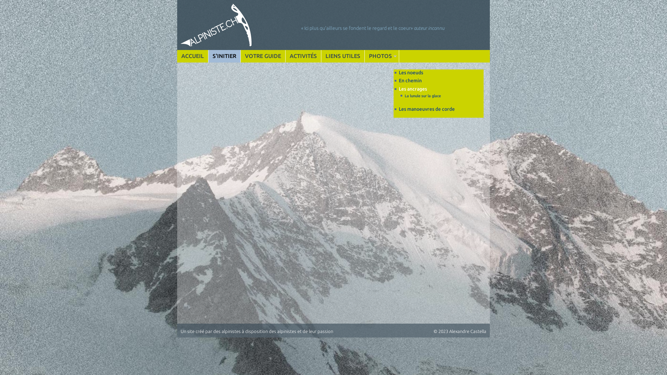  What do you see at coordinates (382, 56) in the screenshot?
I see `PHOTOS` at bounding box center [382, 56].